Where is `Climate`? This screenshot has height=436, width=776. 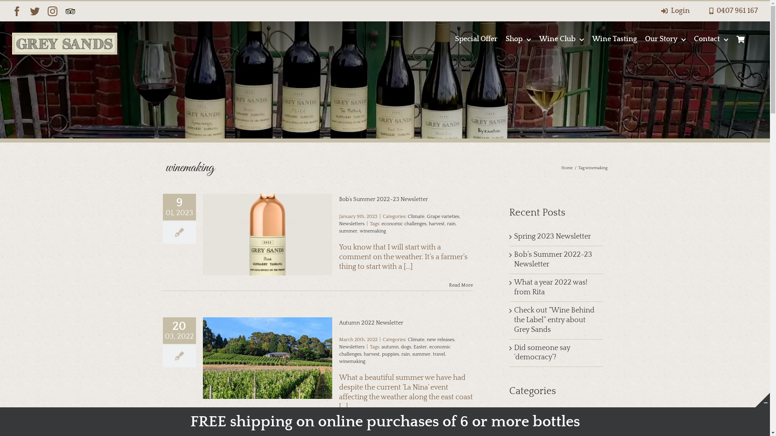
Climate is located at coordinates (415, 340).